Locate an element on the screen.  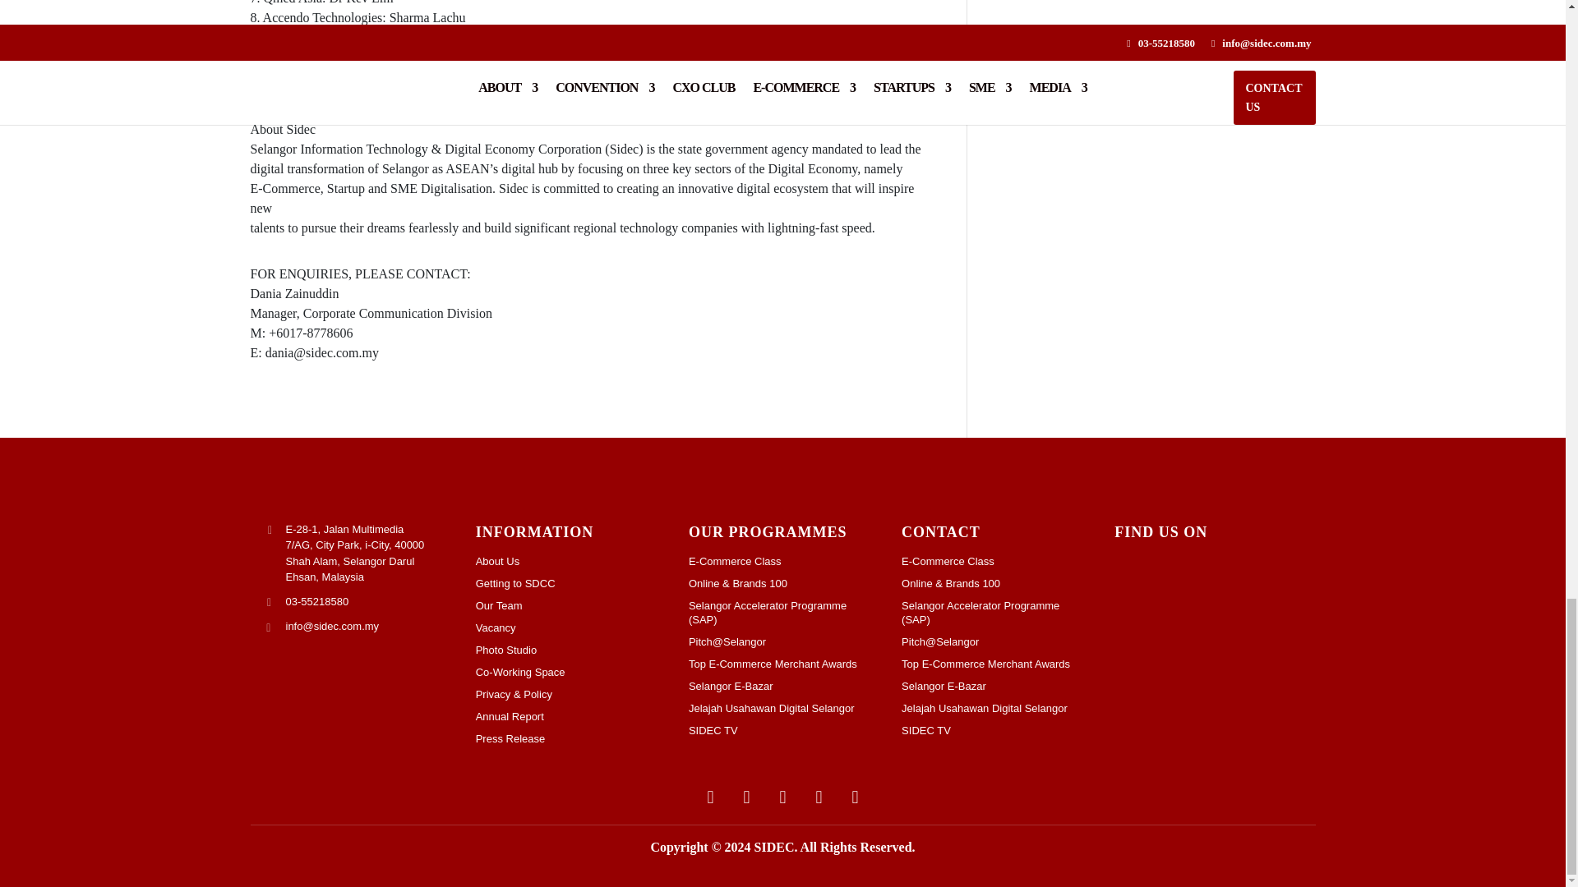
Top E-Commerce Merchant Awards is located at coordinates (782, 664).